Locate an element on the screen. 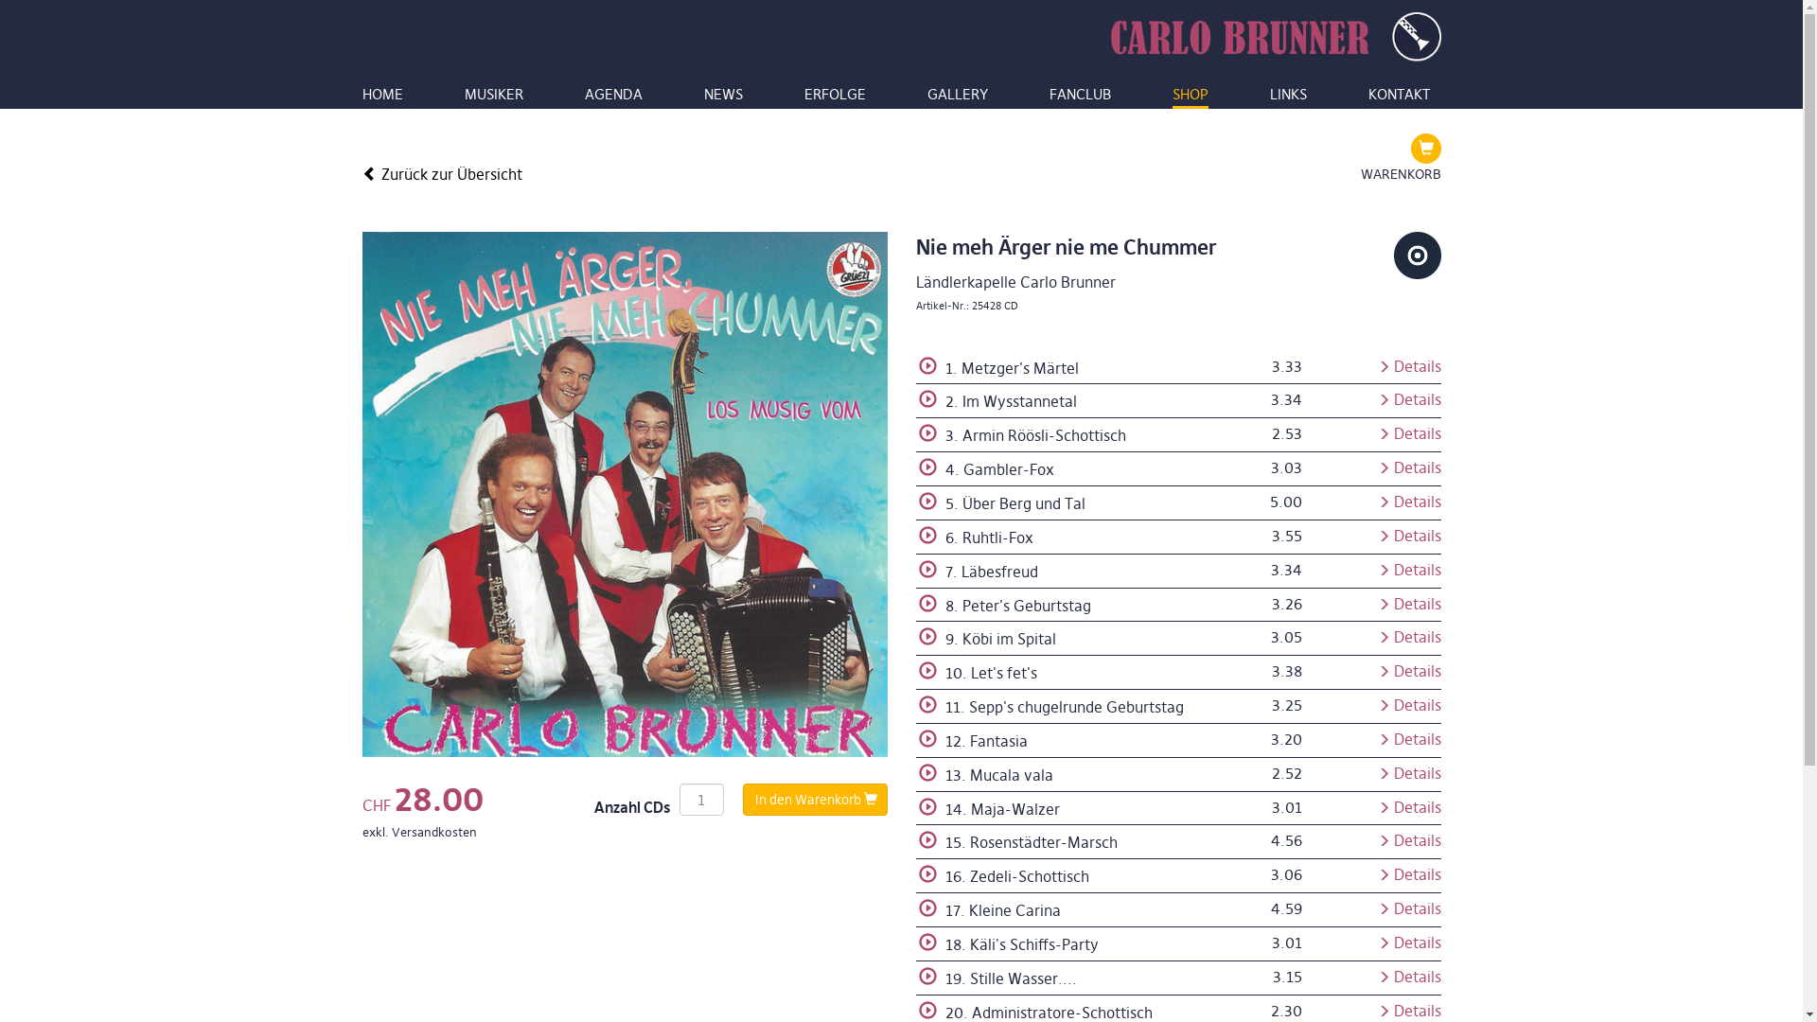 The image size is (1817, 1022). Details is located at coordinates (1410, 706).